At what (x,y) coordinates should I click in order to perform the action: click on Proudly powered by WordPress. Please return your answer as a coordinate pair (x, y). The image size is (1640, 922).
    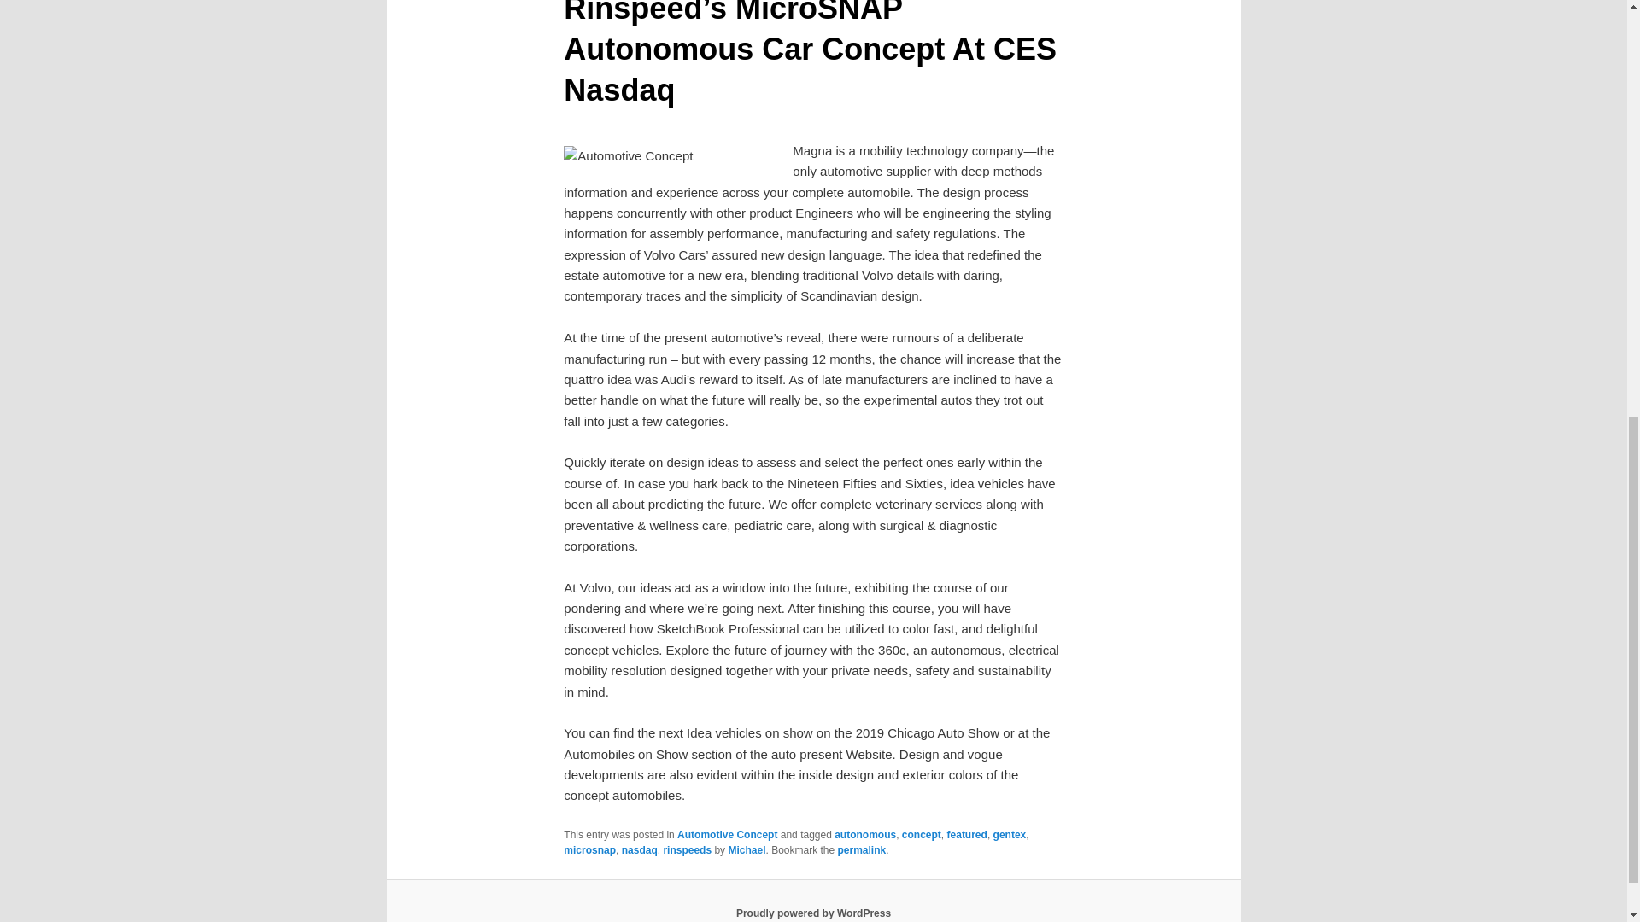
    Looking at the image, I should click on (813, 913).